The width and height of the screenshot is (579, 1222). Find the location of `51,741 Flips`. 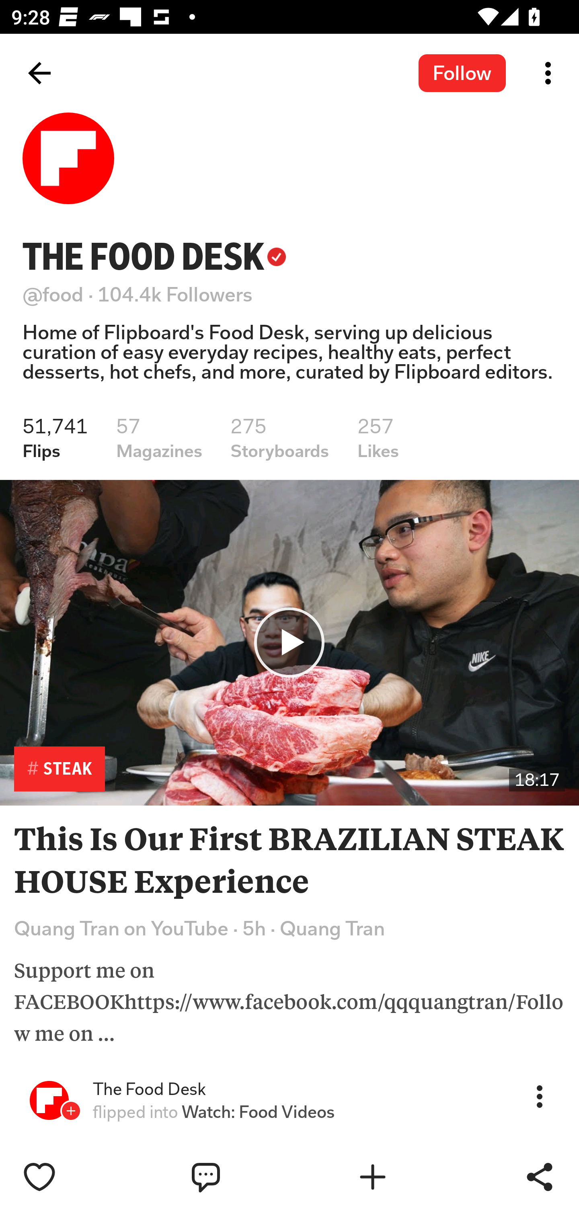

51,741 Flips is located at coordinates (55, 438).